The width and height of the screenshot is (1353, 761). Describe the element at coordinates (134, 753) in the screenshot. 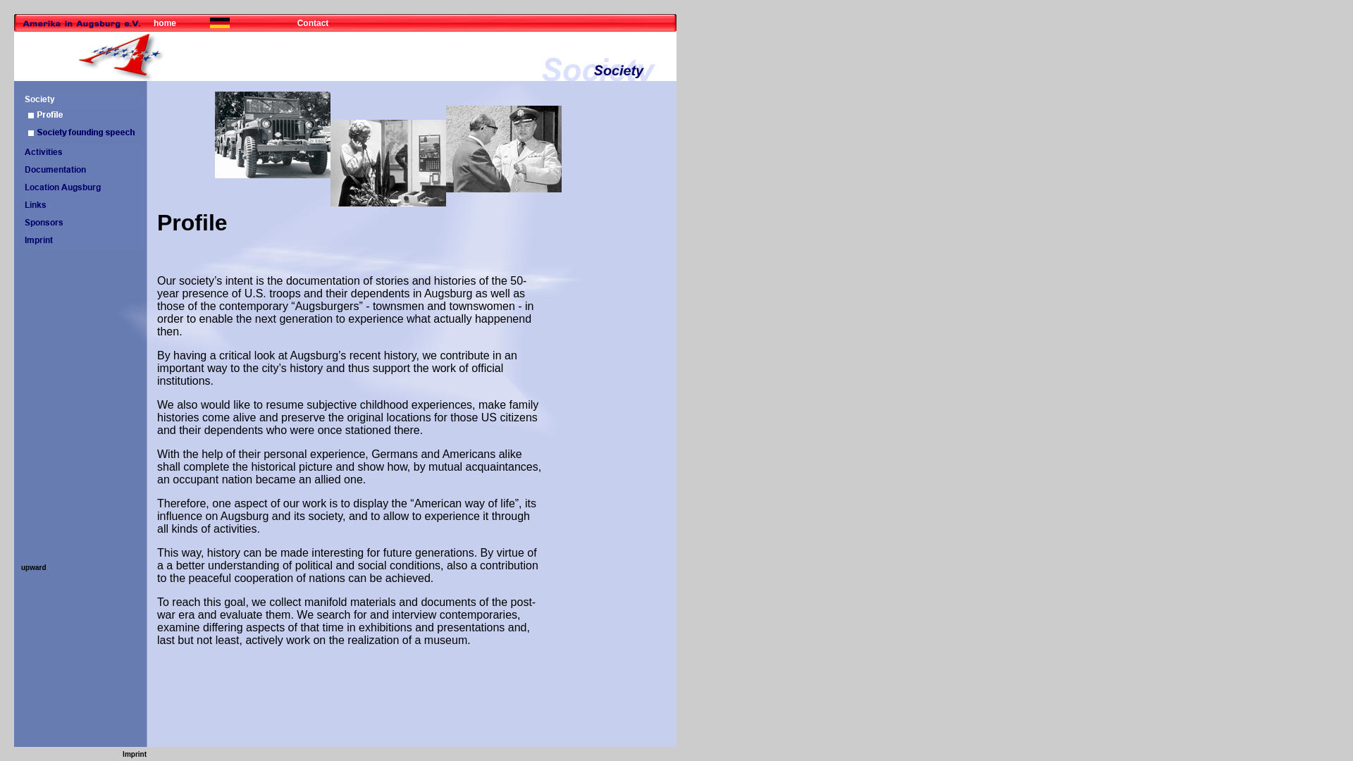

I see `Imprint` at that location.